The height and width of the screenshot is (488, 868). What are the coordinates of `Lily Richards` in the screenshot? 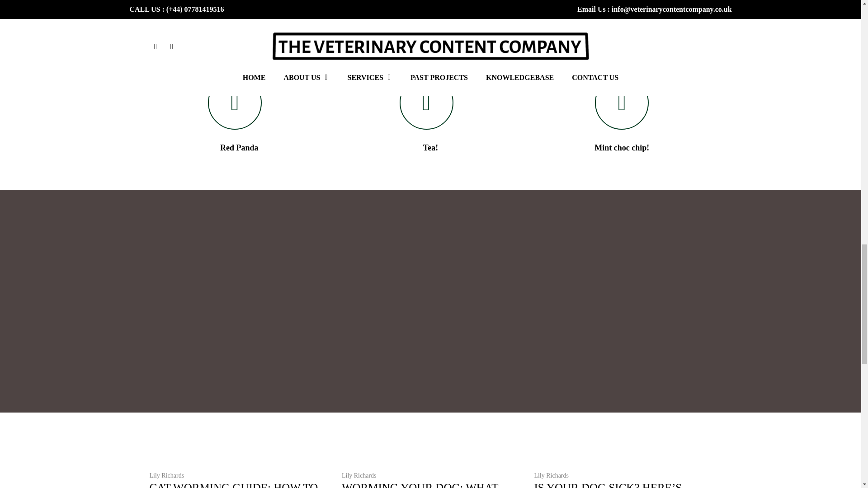 It's located at (359, 475).